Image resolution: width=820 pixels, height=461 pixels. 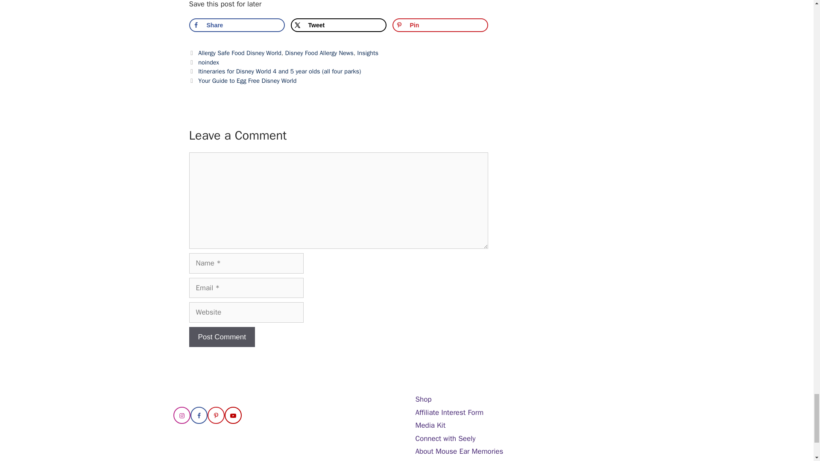 I want to click on Share on Facebook, so click(x=237, y=25).